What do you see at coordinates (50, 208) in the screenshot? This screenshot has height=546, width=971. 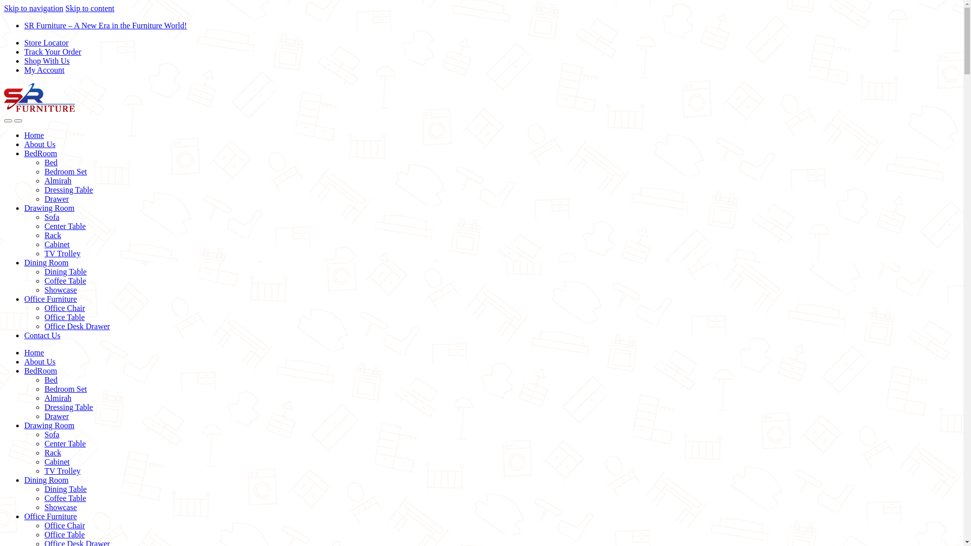 I see `Drawing Room` at bounding box center [50, 208].